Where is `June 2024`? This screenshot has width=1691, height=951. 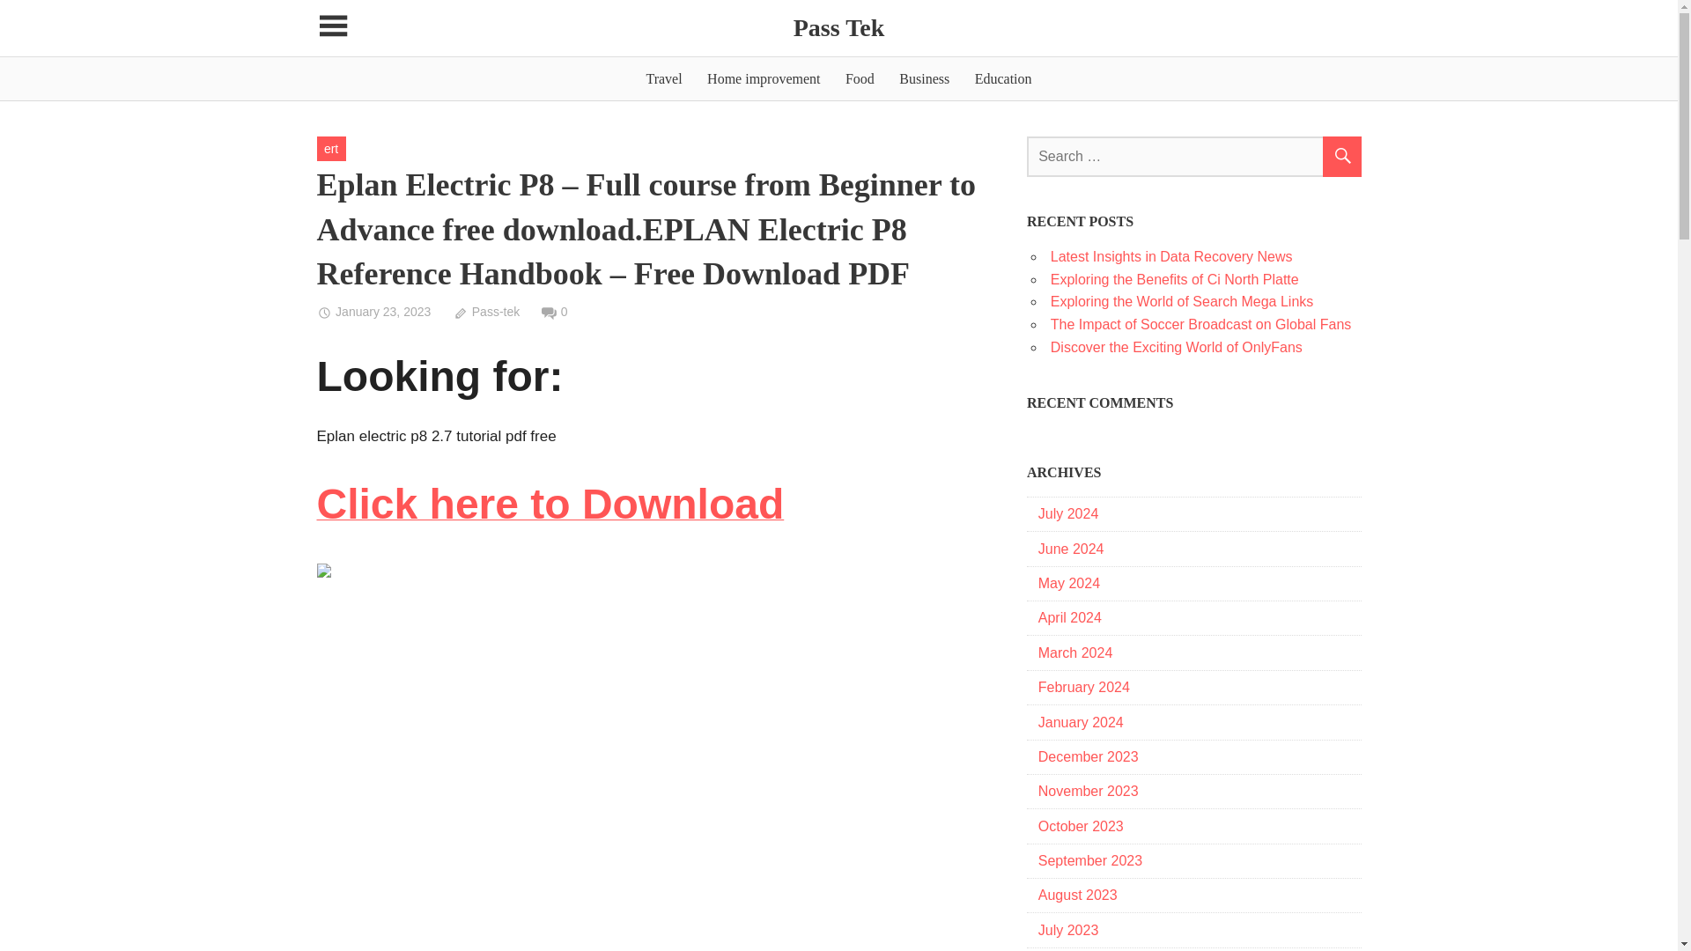
June 2024 is located at coordinates (1071, 548).